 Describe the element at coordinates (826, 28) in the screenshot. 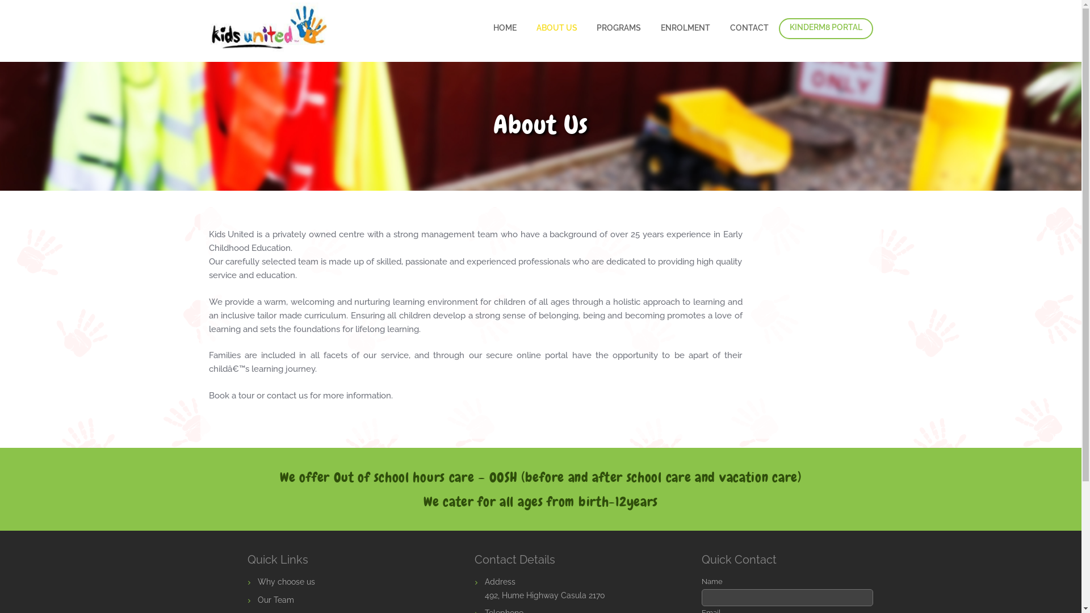

I see `KINDERM8 PORTAL` at that location.